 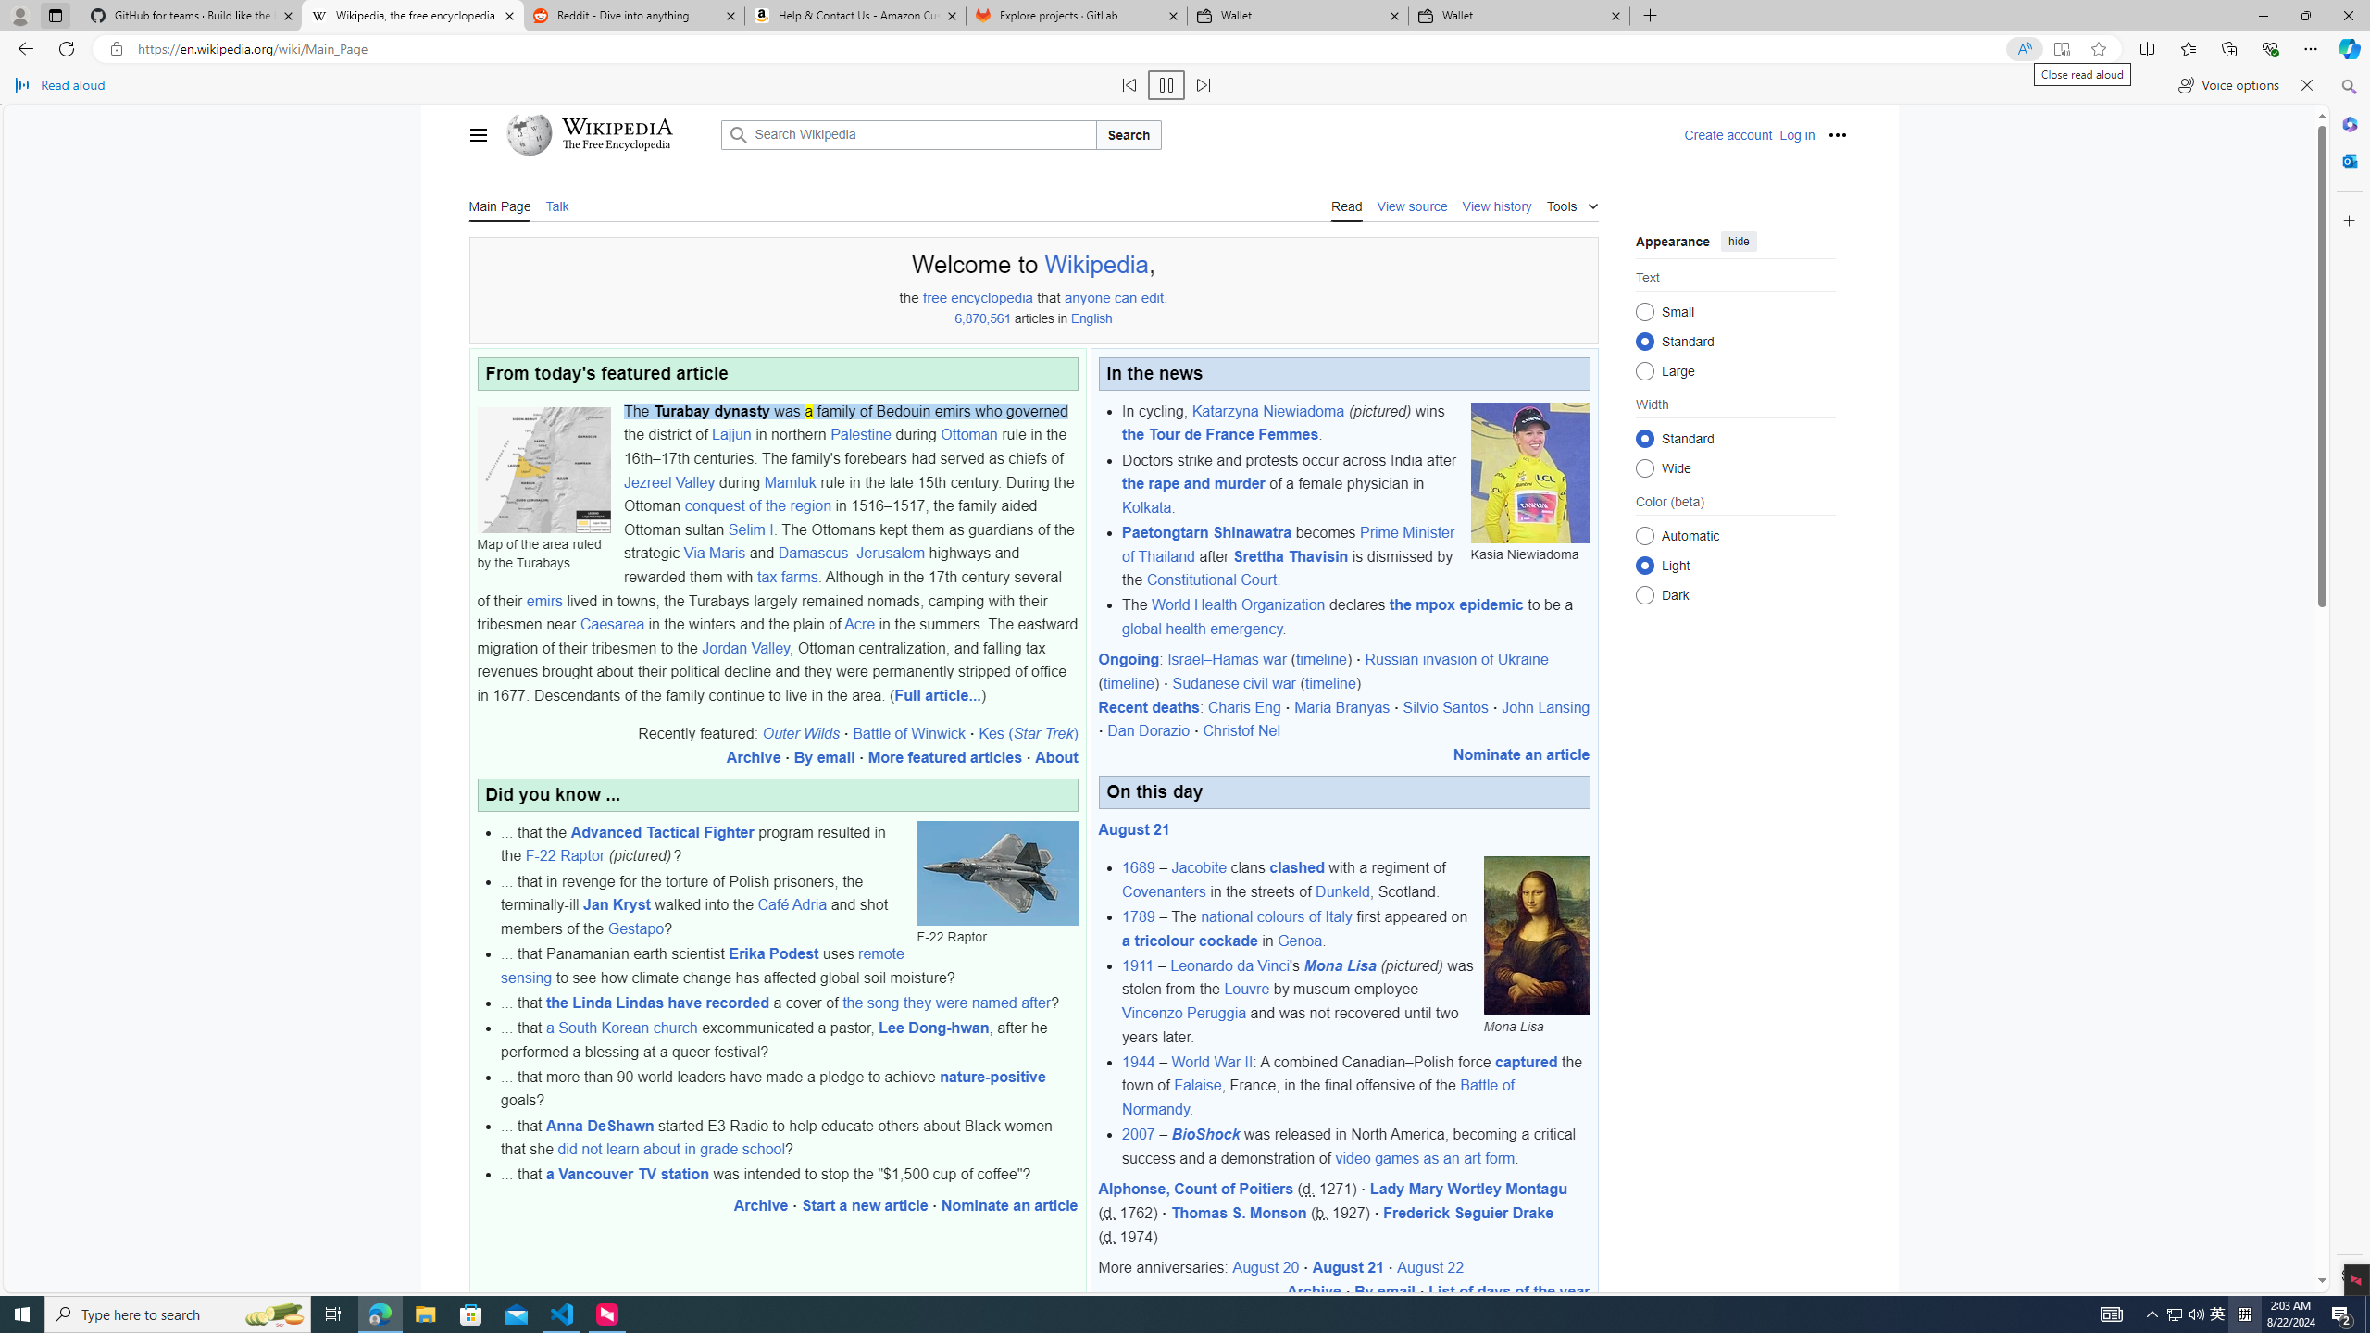 I want to click on 2007, so click(x=1139, y=1135).